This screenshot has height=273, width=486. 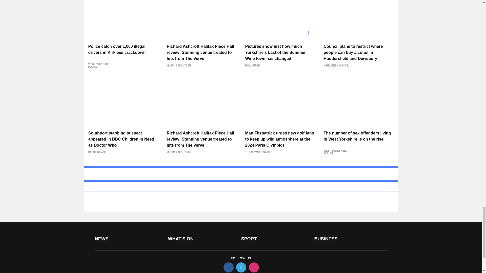 I want to click on instagram, so click(x=253, y=267).